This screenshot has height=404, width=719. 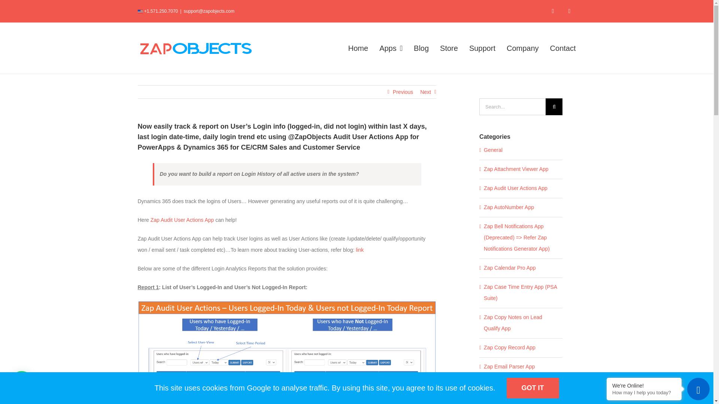 What do you see at coordinates (449, 48) in the screenshot?
I see `Store` at bounding box center [449, 48].